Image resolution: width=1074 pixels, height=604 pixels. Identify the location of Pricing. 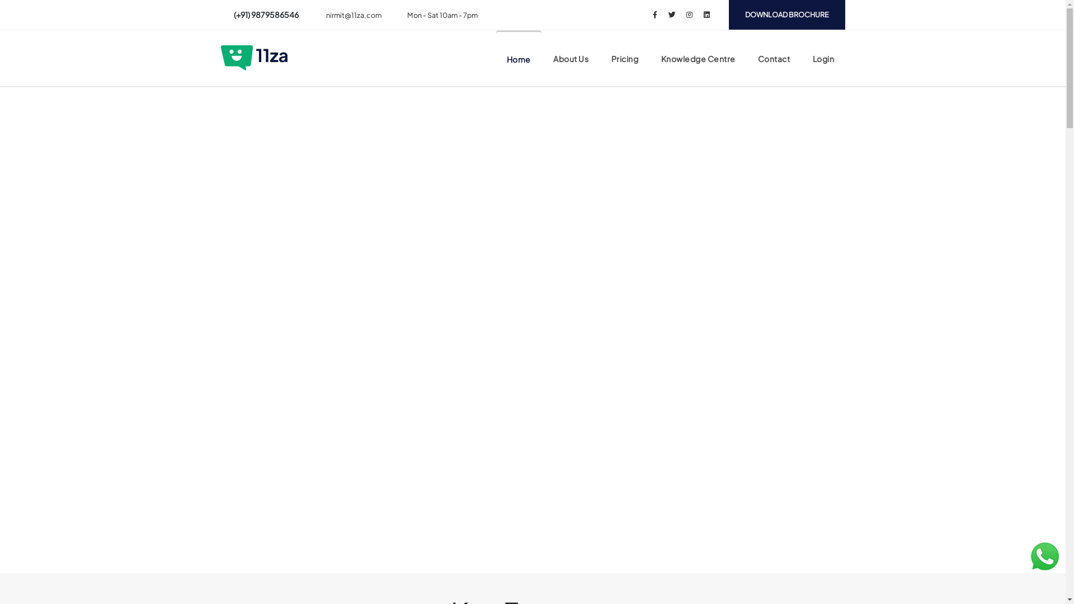
(625, 59).